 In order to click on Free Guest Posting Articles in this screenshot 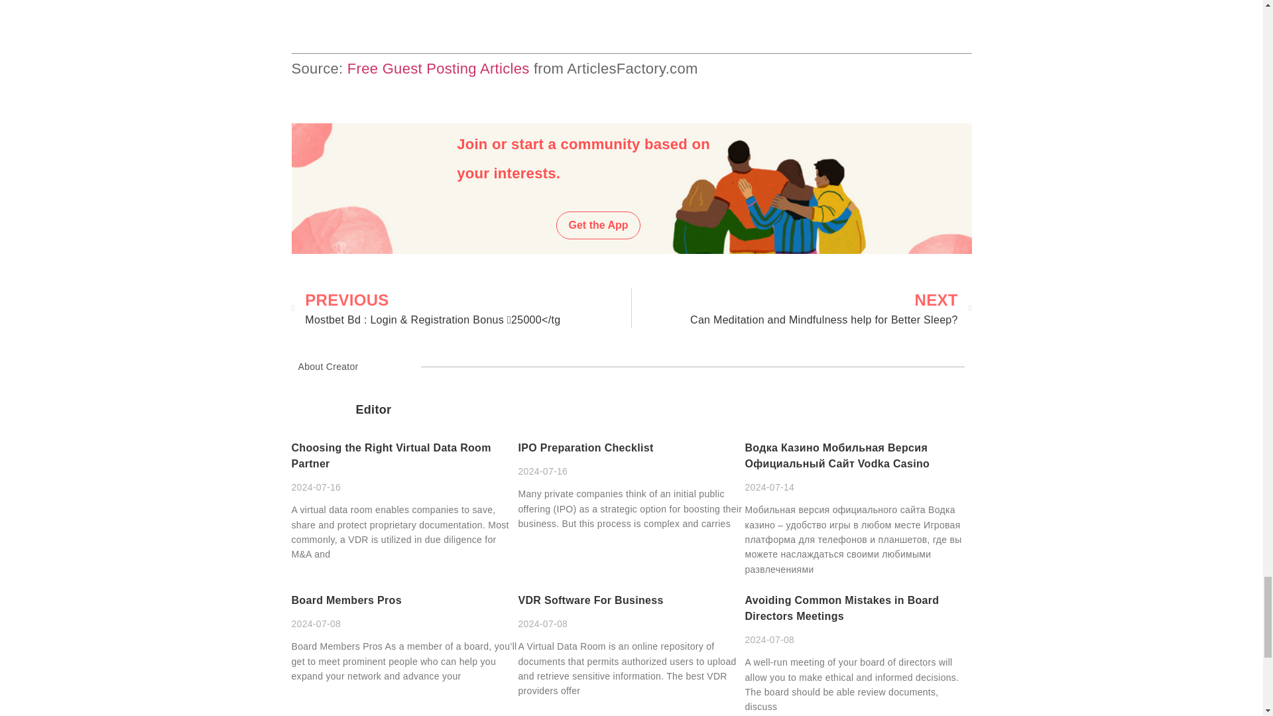, I will do `click(438, 68)`.